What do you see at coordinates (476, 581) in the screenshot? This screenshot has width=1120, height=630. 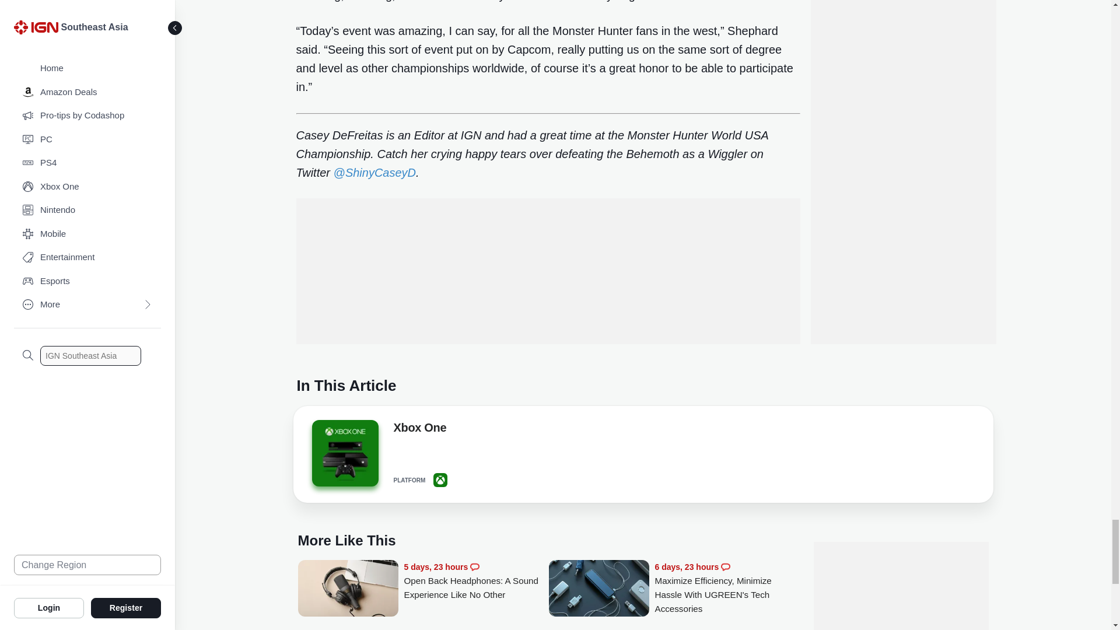 I see `Open Back Headphones: A Sound Experience Like No Other` at bounding box center [476, 581].